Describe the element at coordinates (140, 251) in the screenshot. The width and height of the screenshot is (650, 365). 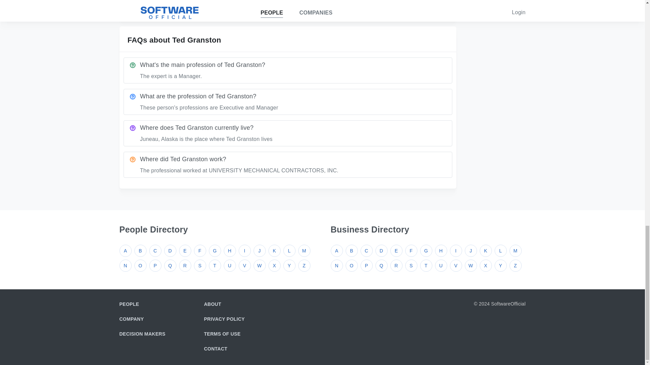
I see `B` at that location.